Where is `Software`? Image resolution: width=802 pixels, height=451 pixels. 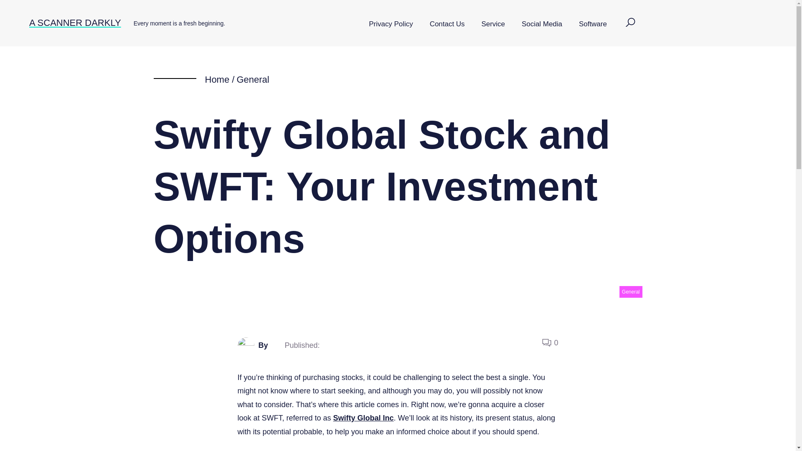 Software is located at coordinates (592, 24).